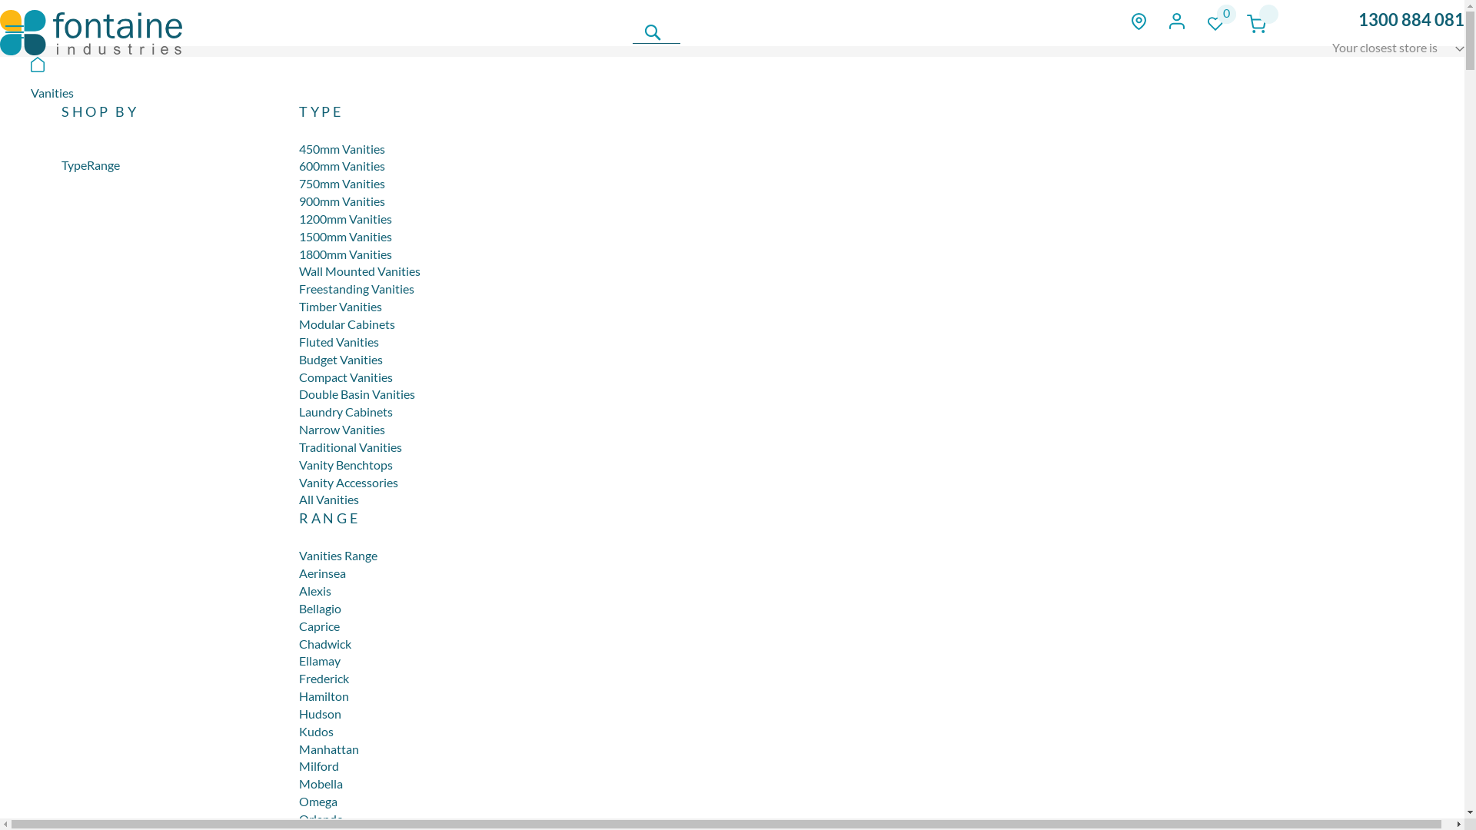 This screenshot has height=830, width=1476. I want to click on 1500mm Vanities, so click(346, 237).